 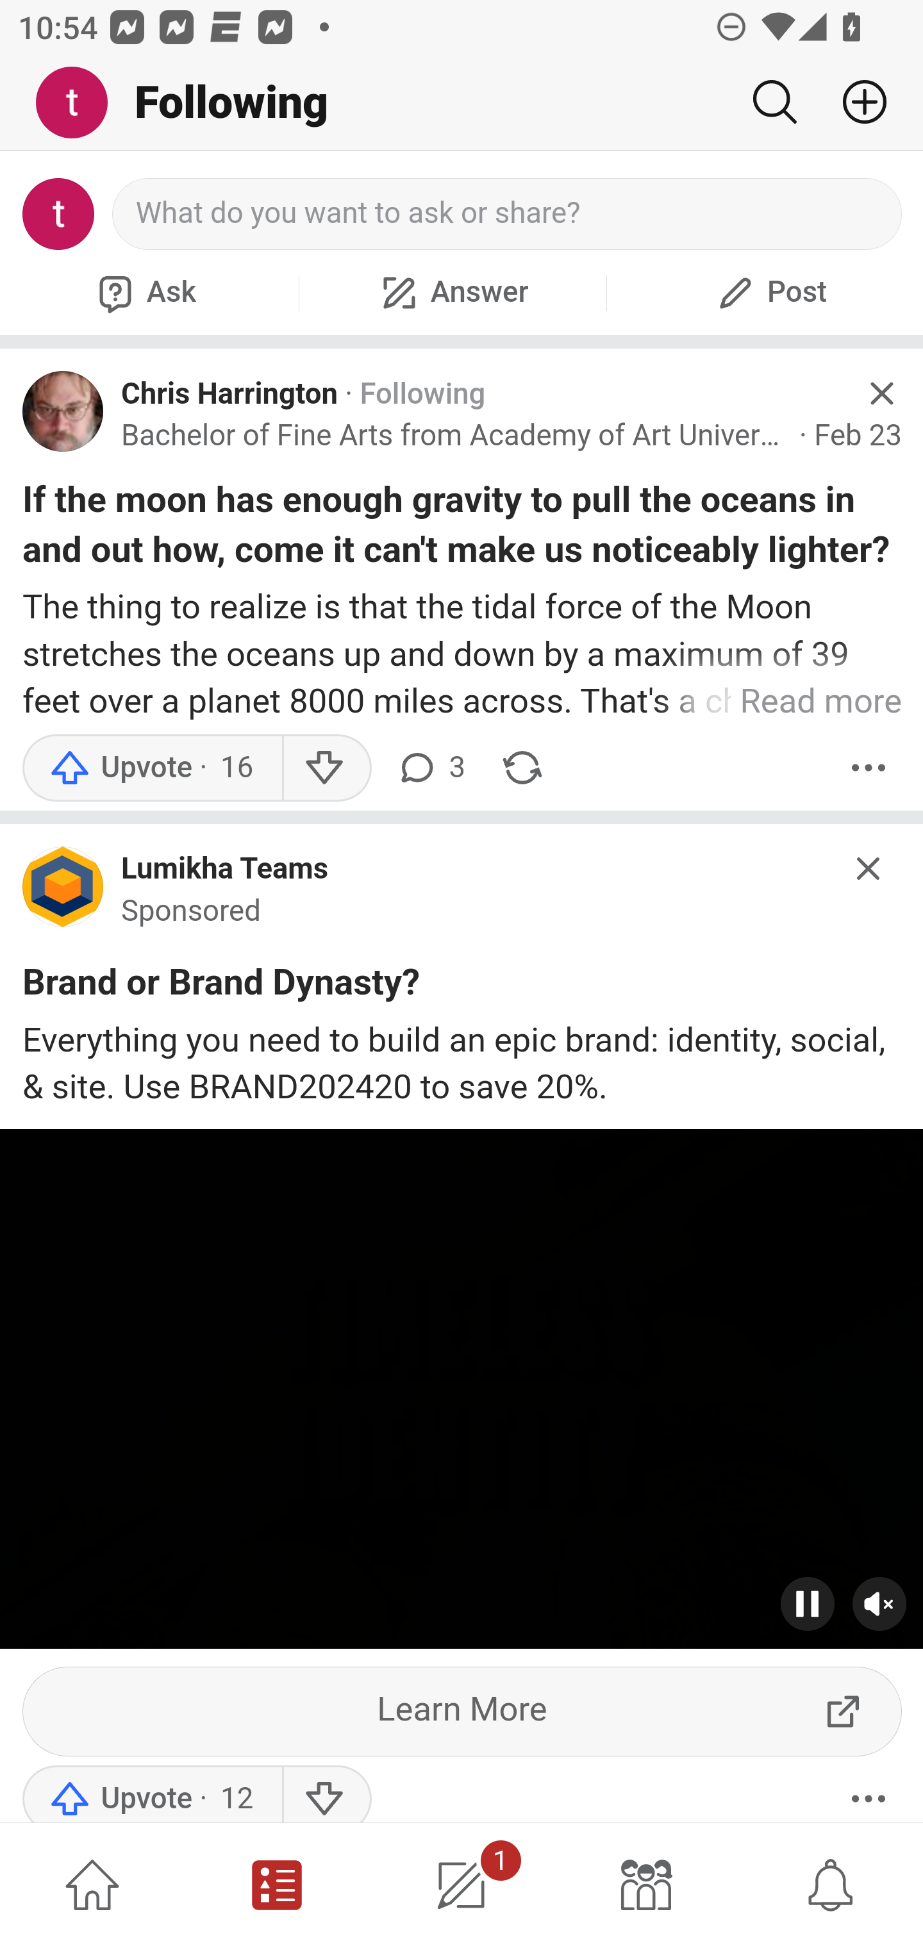 I want to click on Answer, so click(x=453, y=292).